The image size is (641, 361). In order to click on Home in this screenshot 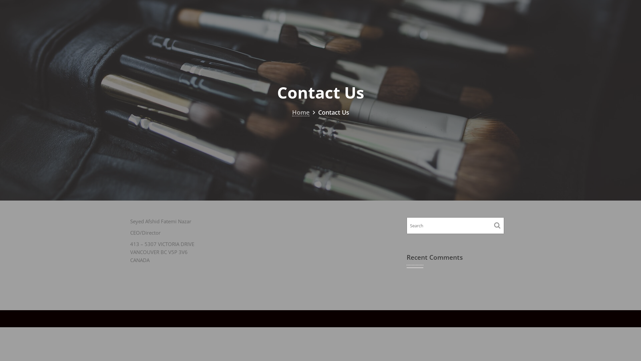, I will do `click(300, 112)`.